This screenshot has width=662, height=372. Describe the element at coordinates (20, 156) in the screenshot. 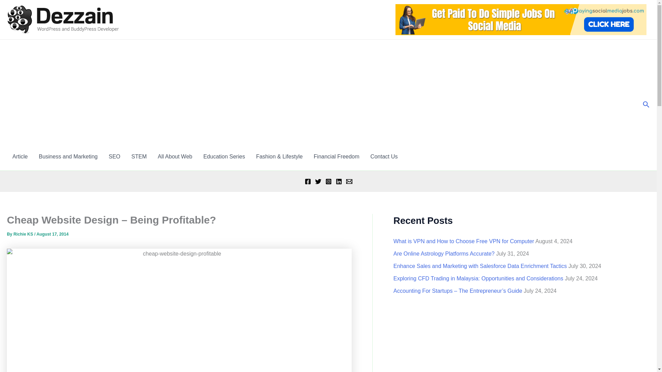

I see `Article` at that location.